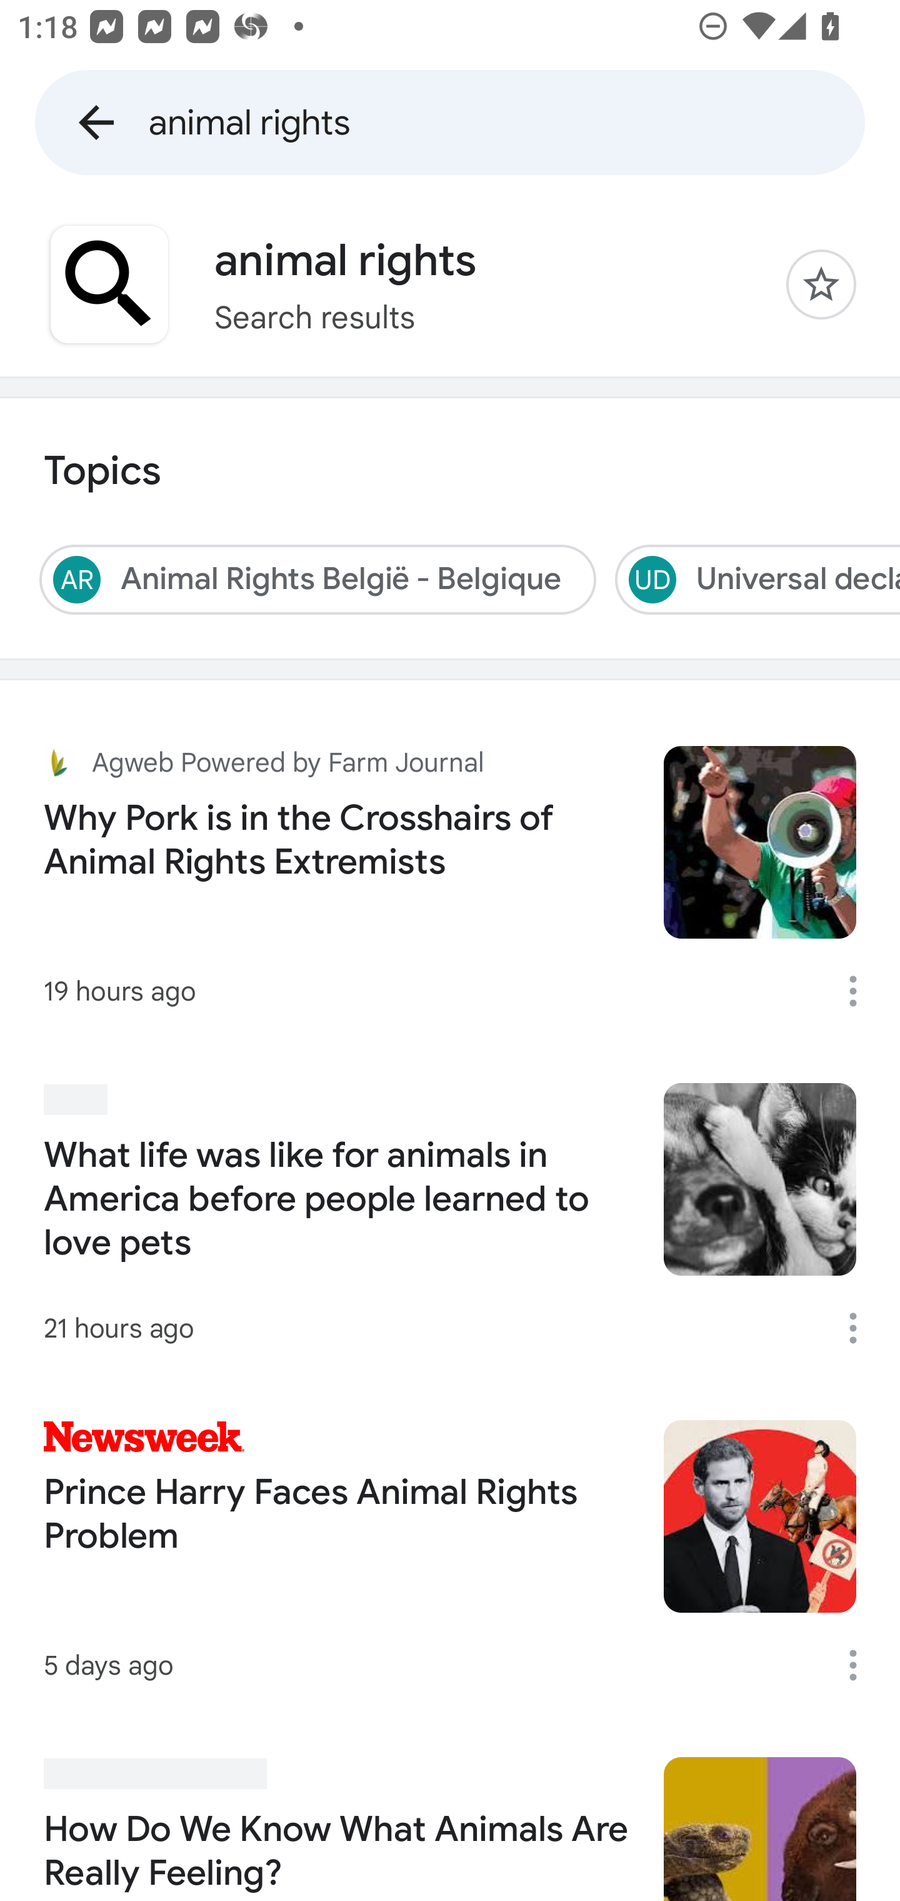 This screenshot has height=1901, width=900. I want to click on animal rights Search results Follow, so click(450, 284).